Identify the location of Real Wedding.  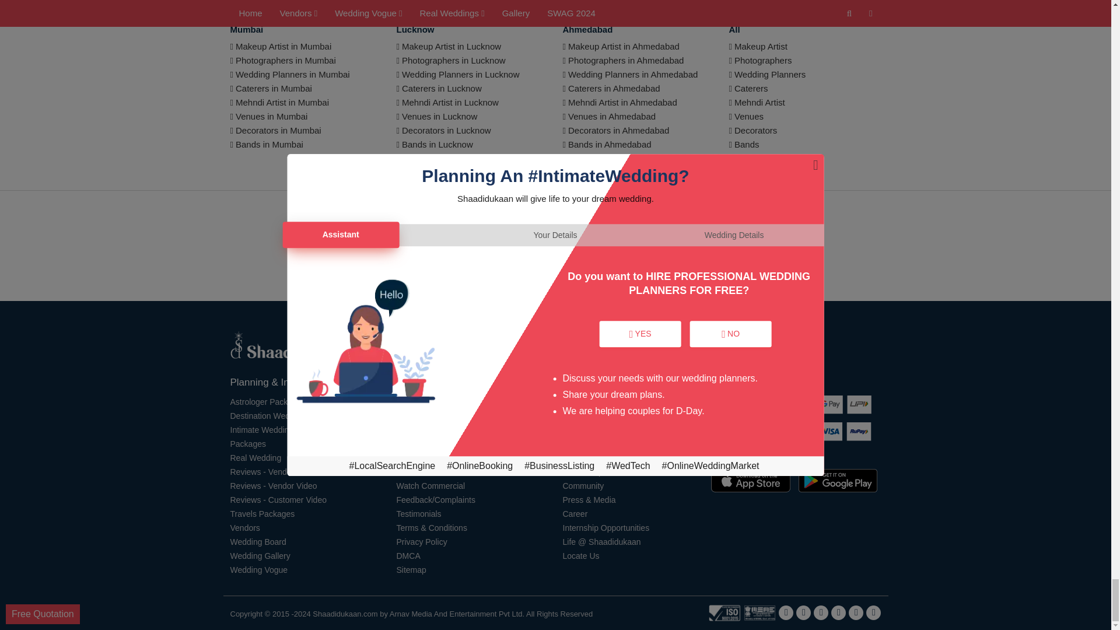
(255, 457).